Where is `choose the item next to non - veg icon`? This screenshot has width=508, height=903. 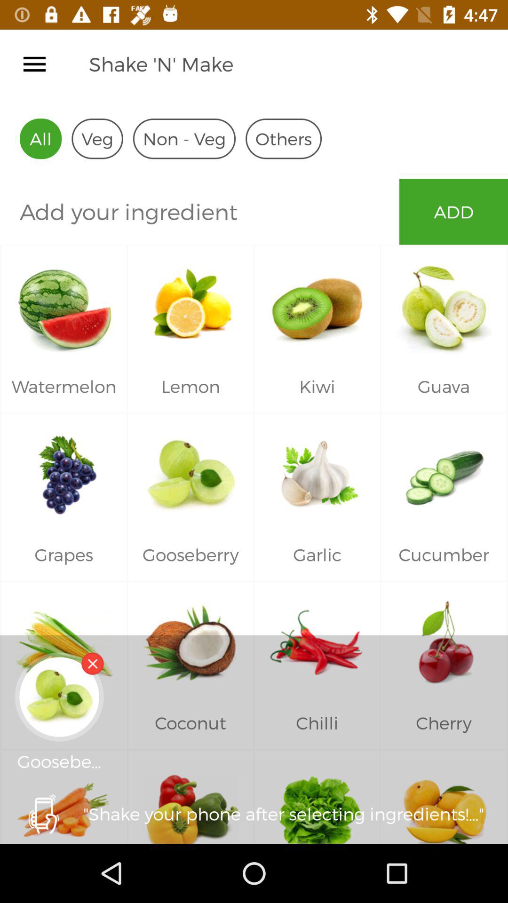
choose the item next to non - veg icon is located at coordinates (283, 138).